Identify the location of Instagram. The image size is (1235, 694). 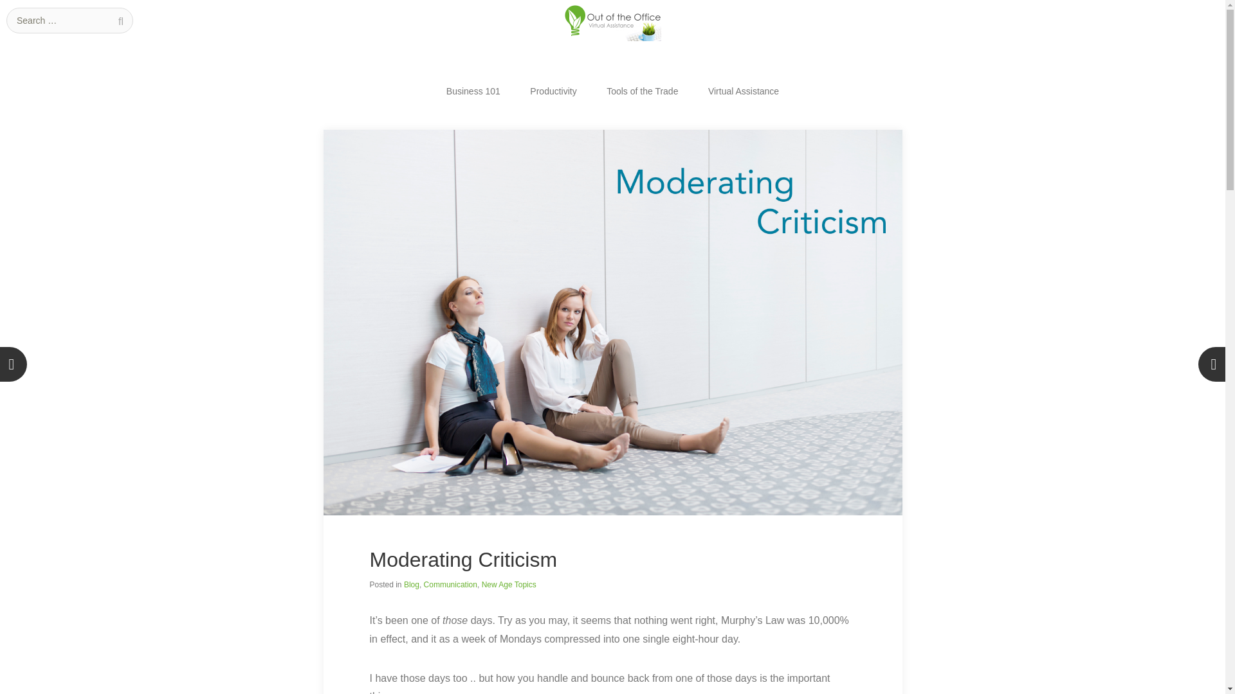
(1136, 6).